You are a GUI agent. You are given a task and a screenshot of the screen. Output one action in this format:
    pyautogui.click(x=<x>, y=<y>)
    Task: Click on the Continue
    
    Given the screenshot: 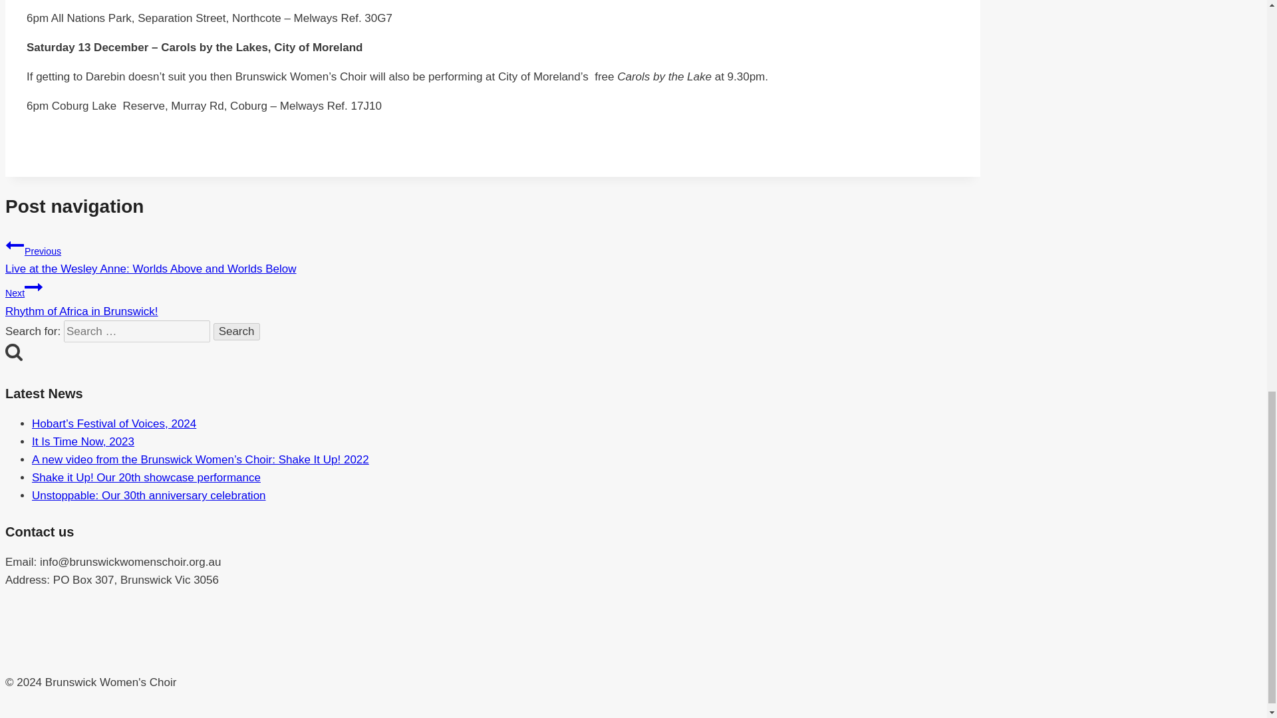 What is the action you would take?
    pyautogui.click(x=33, y=287)
    